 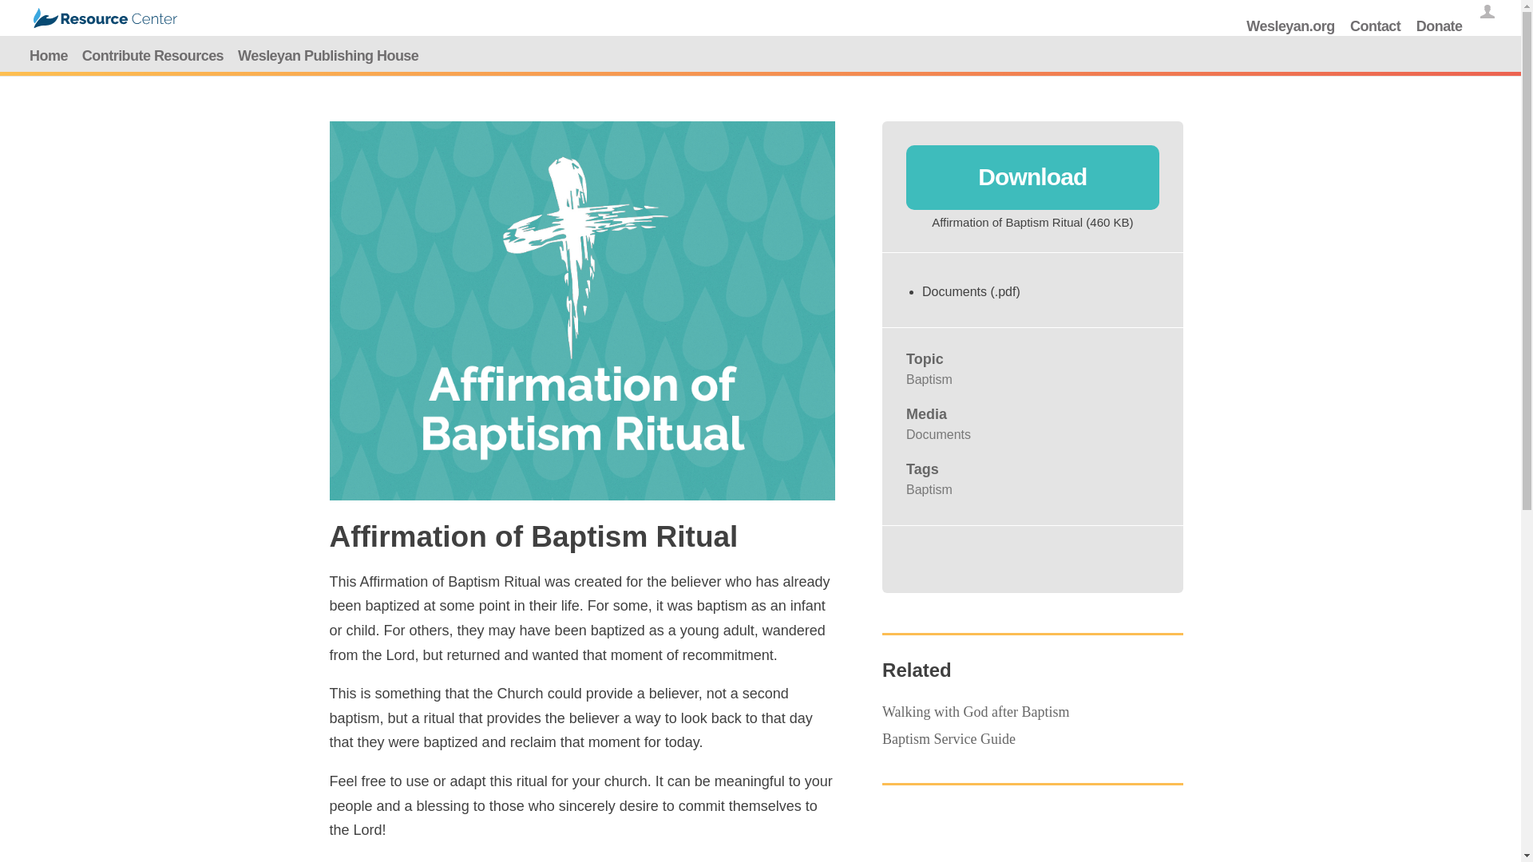 I want to click on Wesleyan Publishing House, so click(x=328, y=56).